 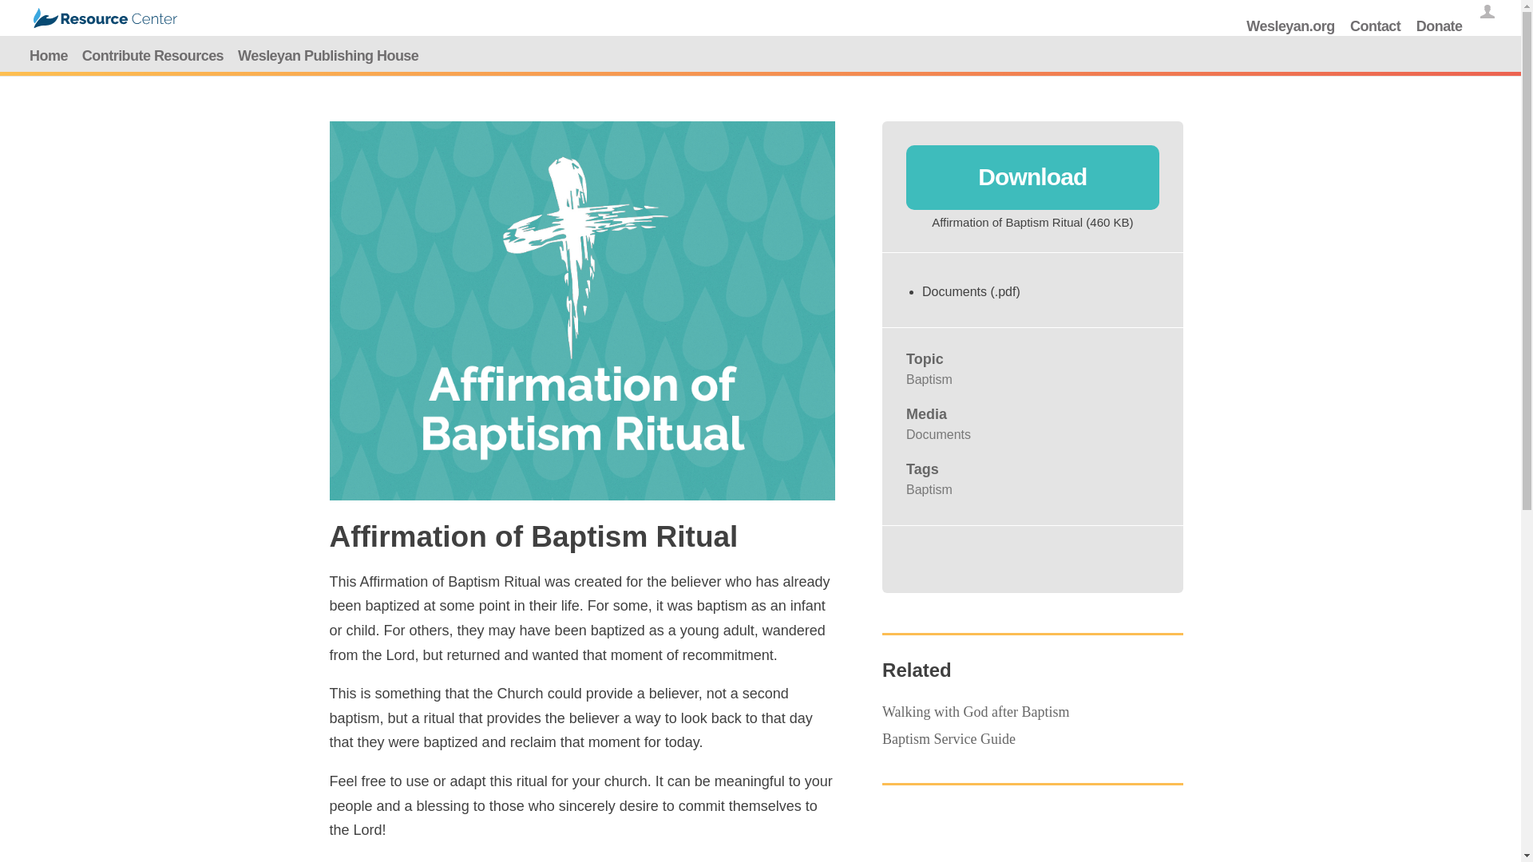 I want to click on Wesleyan Publishing House, so click(x=328, y=56).